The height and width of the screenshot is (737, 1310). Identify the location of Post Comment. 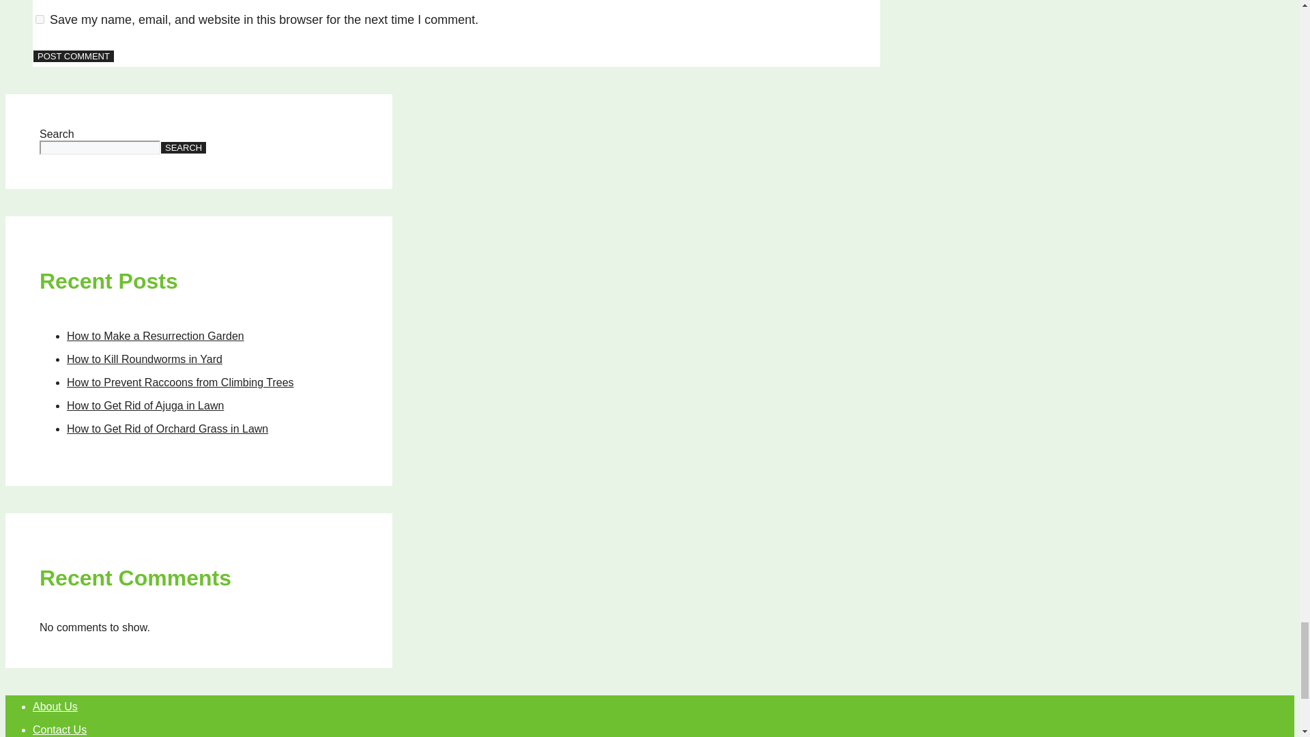
(74, 56).